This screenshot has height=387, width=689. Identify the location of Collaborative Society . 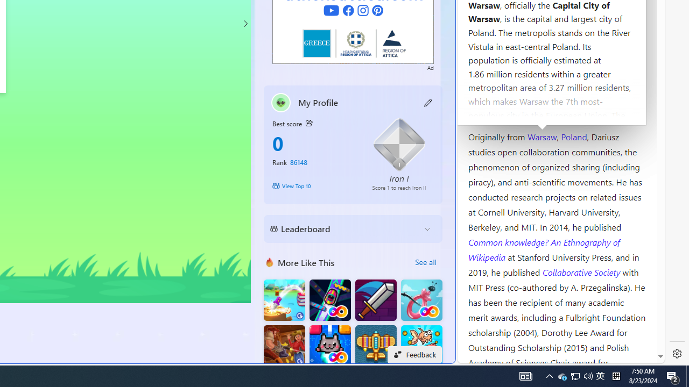
(582, 271).